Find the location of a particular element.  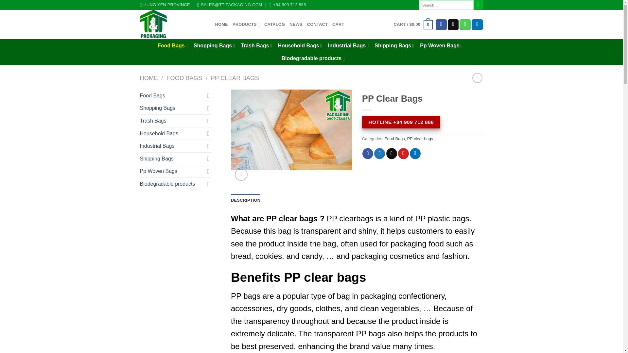

Cart is located at coordinates (413, 25).